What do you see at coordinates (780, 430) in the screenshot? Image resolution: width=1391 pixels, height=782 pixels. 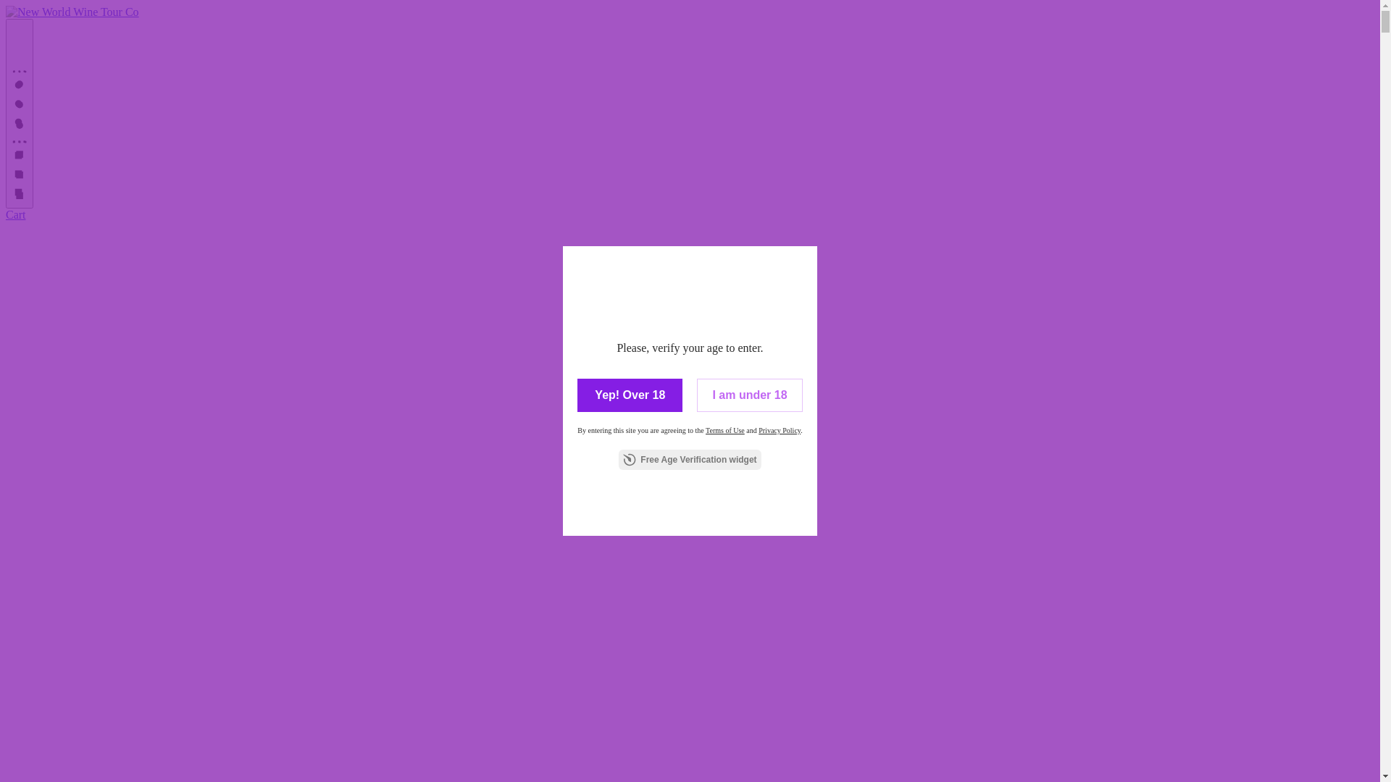 I see `Privacy Policy` at bounding box center [780, 430].